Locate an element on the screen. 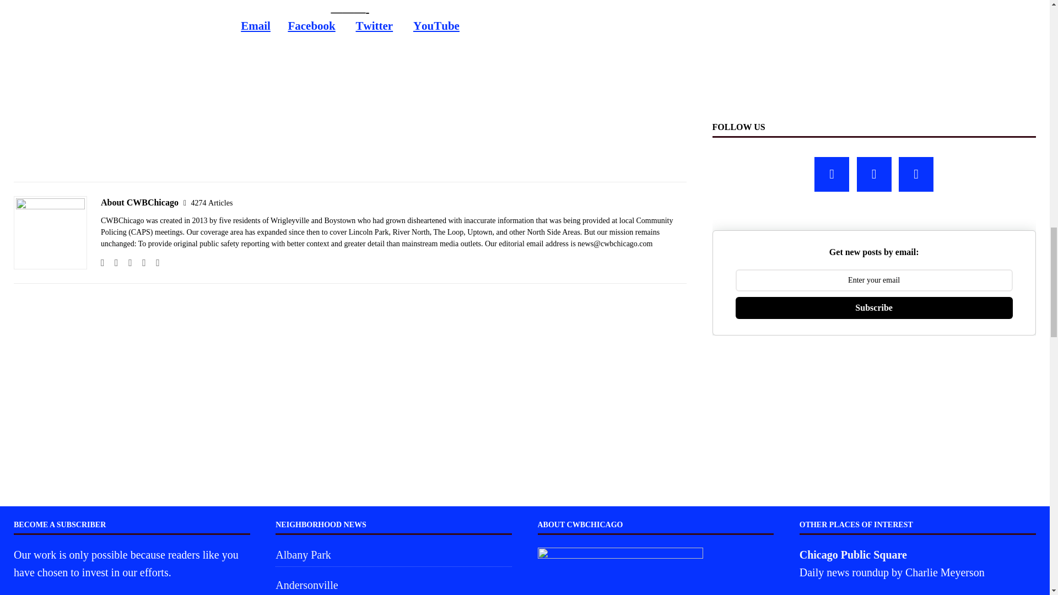 This screenshot has height=595, width=1058. 4274 Articles is located at coordinates (212, 203).